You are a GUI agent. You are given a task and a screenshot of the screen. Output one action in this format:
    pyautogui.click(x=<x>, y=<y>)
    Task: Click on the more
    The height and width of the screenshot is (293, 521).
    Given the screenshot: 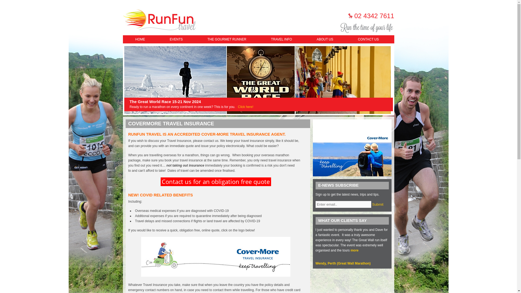 What is the action you would take?
    pyautogui.click(x=354, y=250)
    